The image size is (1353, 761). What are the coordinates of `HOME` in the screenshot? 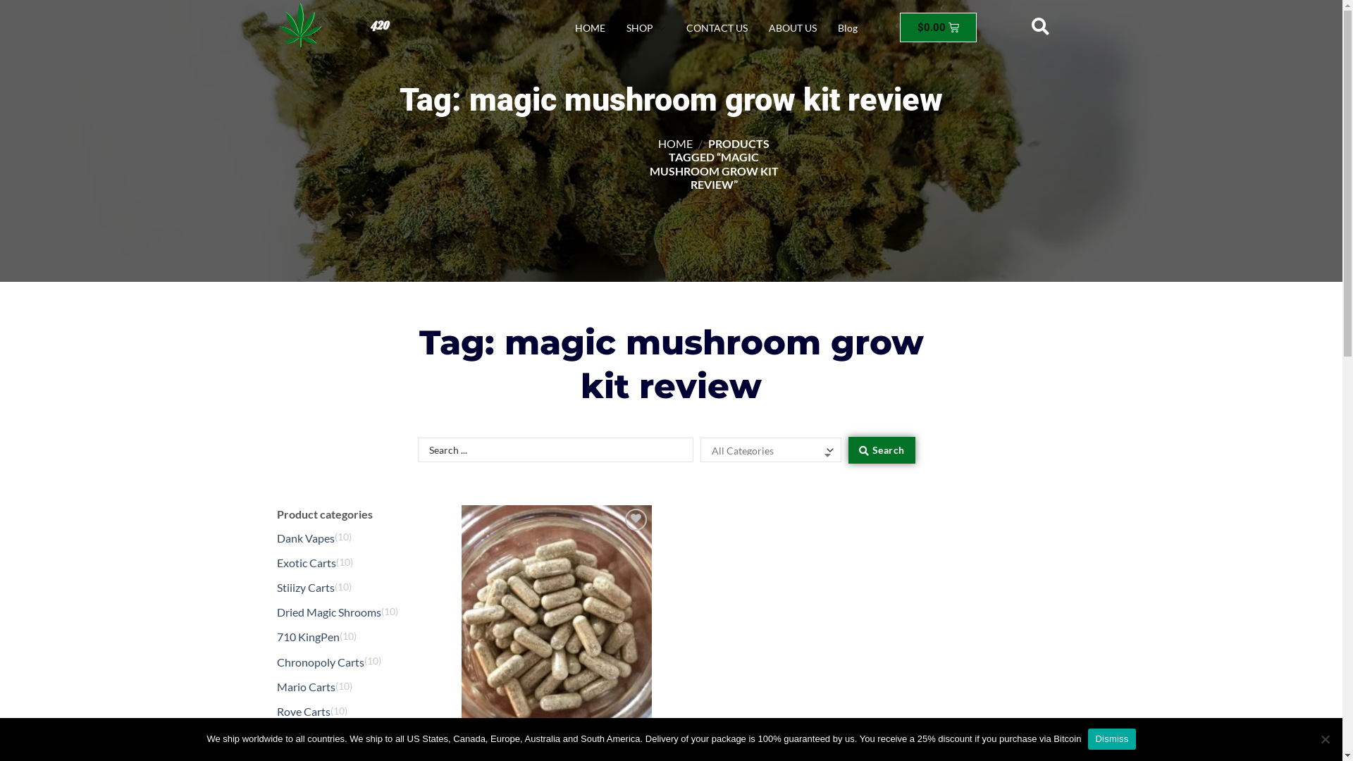 It's located at (591, 28).